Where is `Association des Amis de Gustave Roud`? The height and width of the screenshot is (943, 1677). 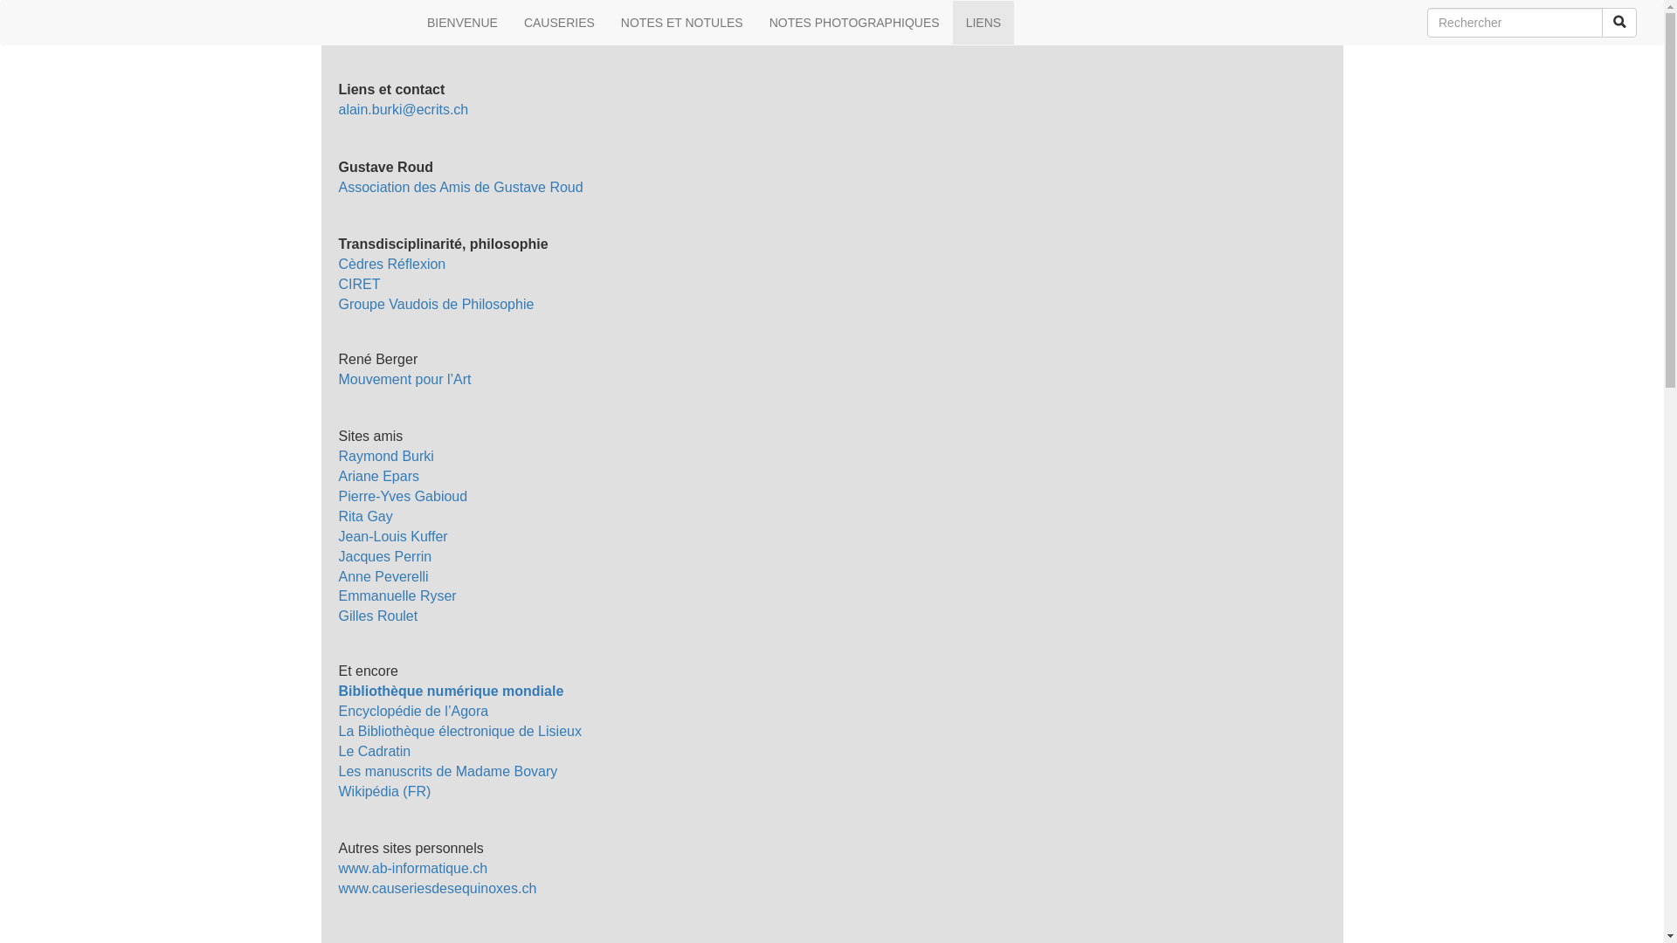 Association des Amis de Gustave Roud is located at coordinates (461, 187).